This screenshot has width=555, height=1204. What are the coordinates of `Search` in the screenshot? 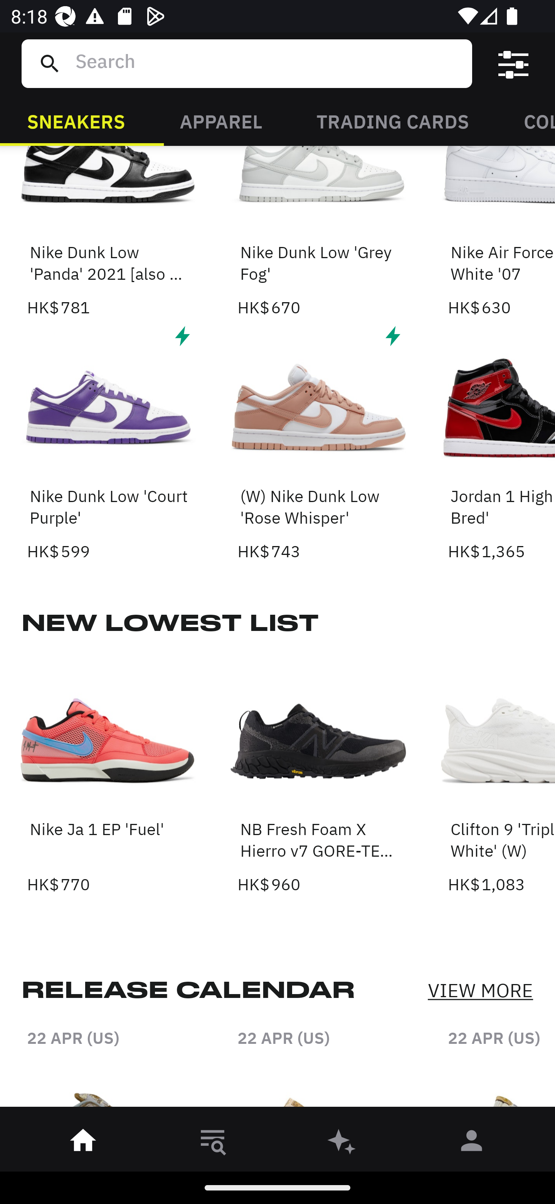 It's located at (268, 63).